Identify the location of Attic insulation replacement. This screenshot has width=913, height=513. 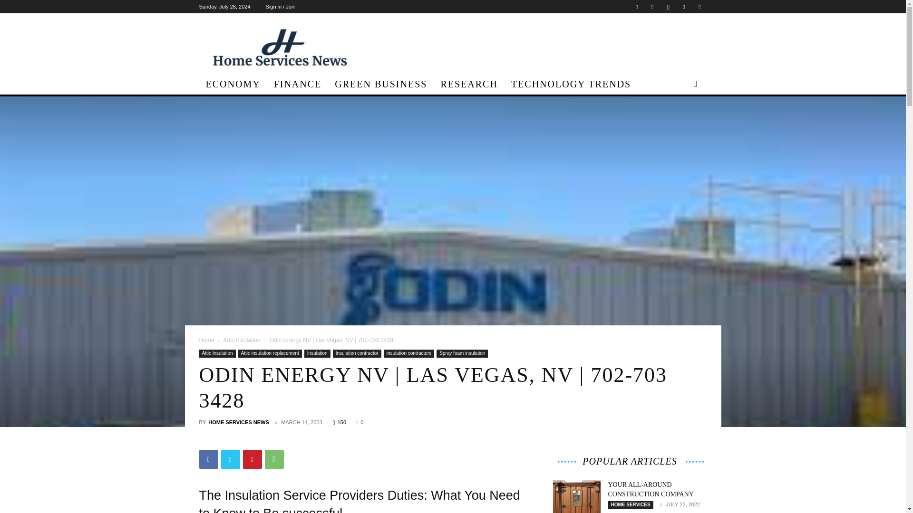
(270, 353).